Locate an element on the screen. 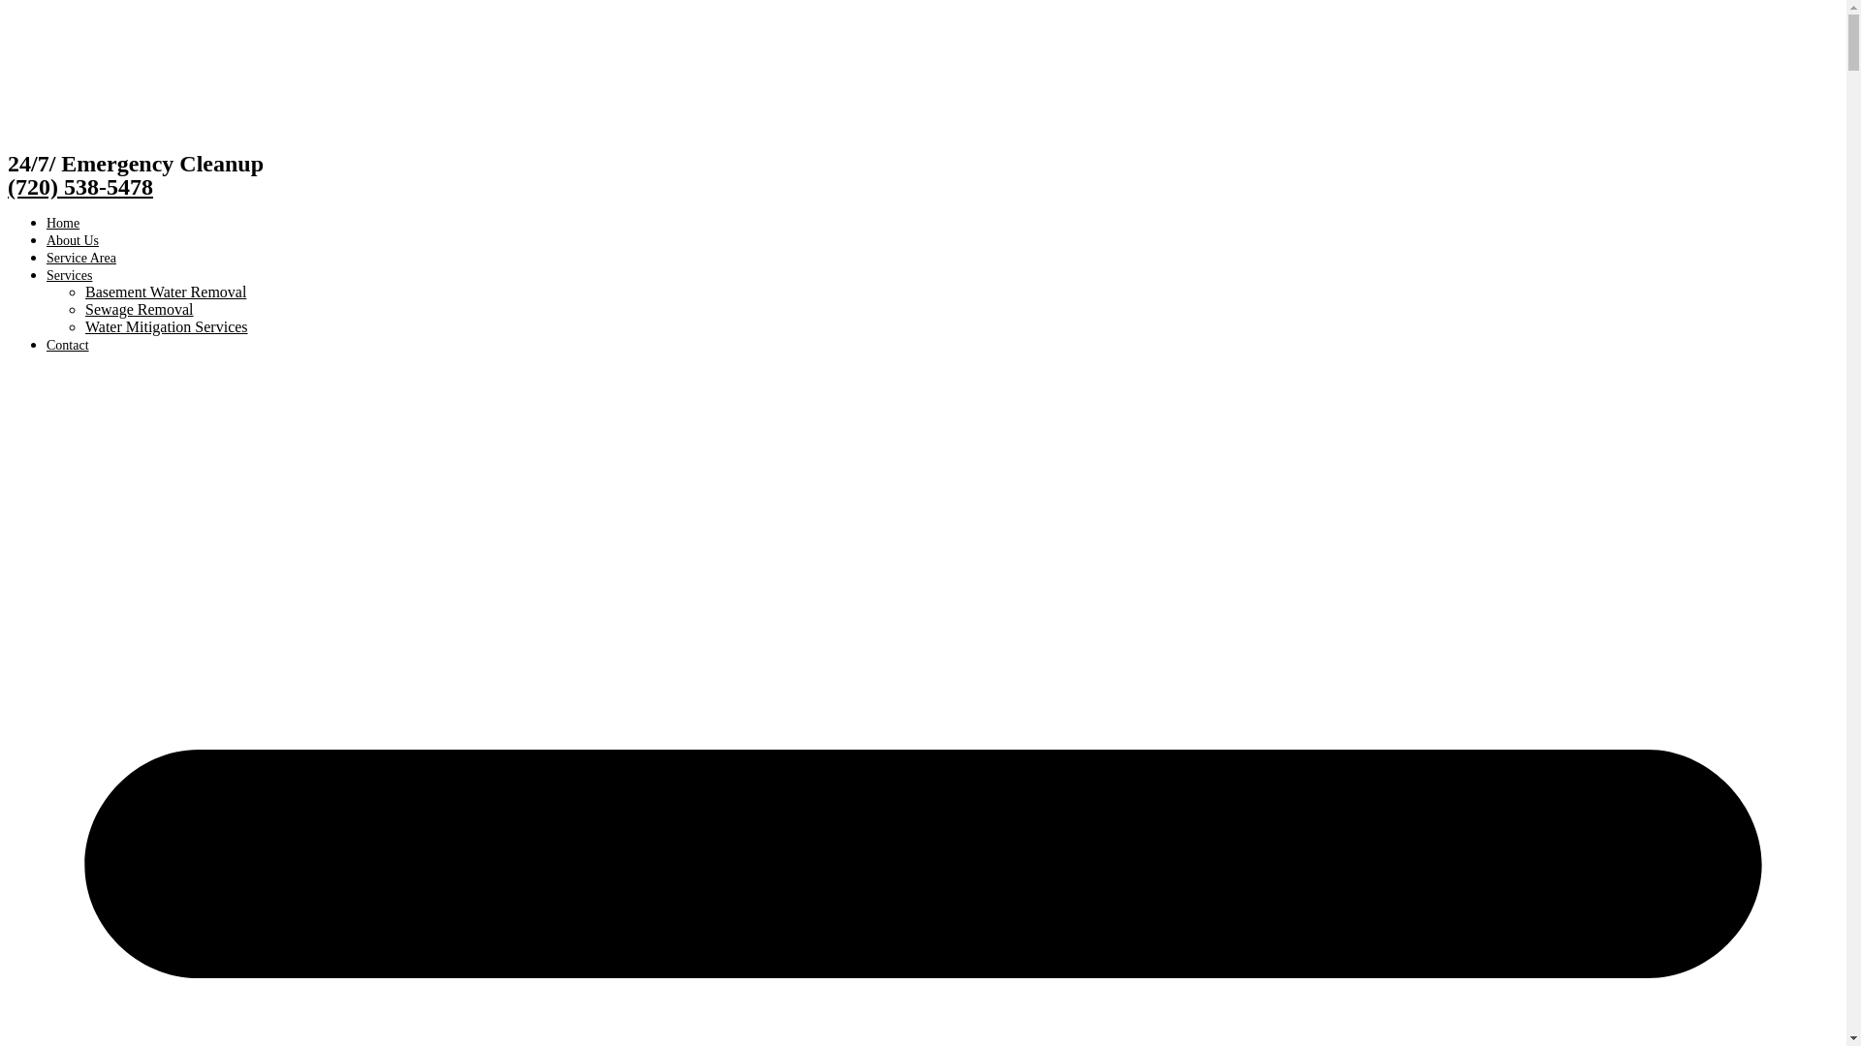 This screenshot has width=1861, height=1046. Contact is located at coordinates (68, 345).